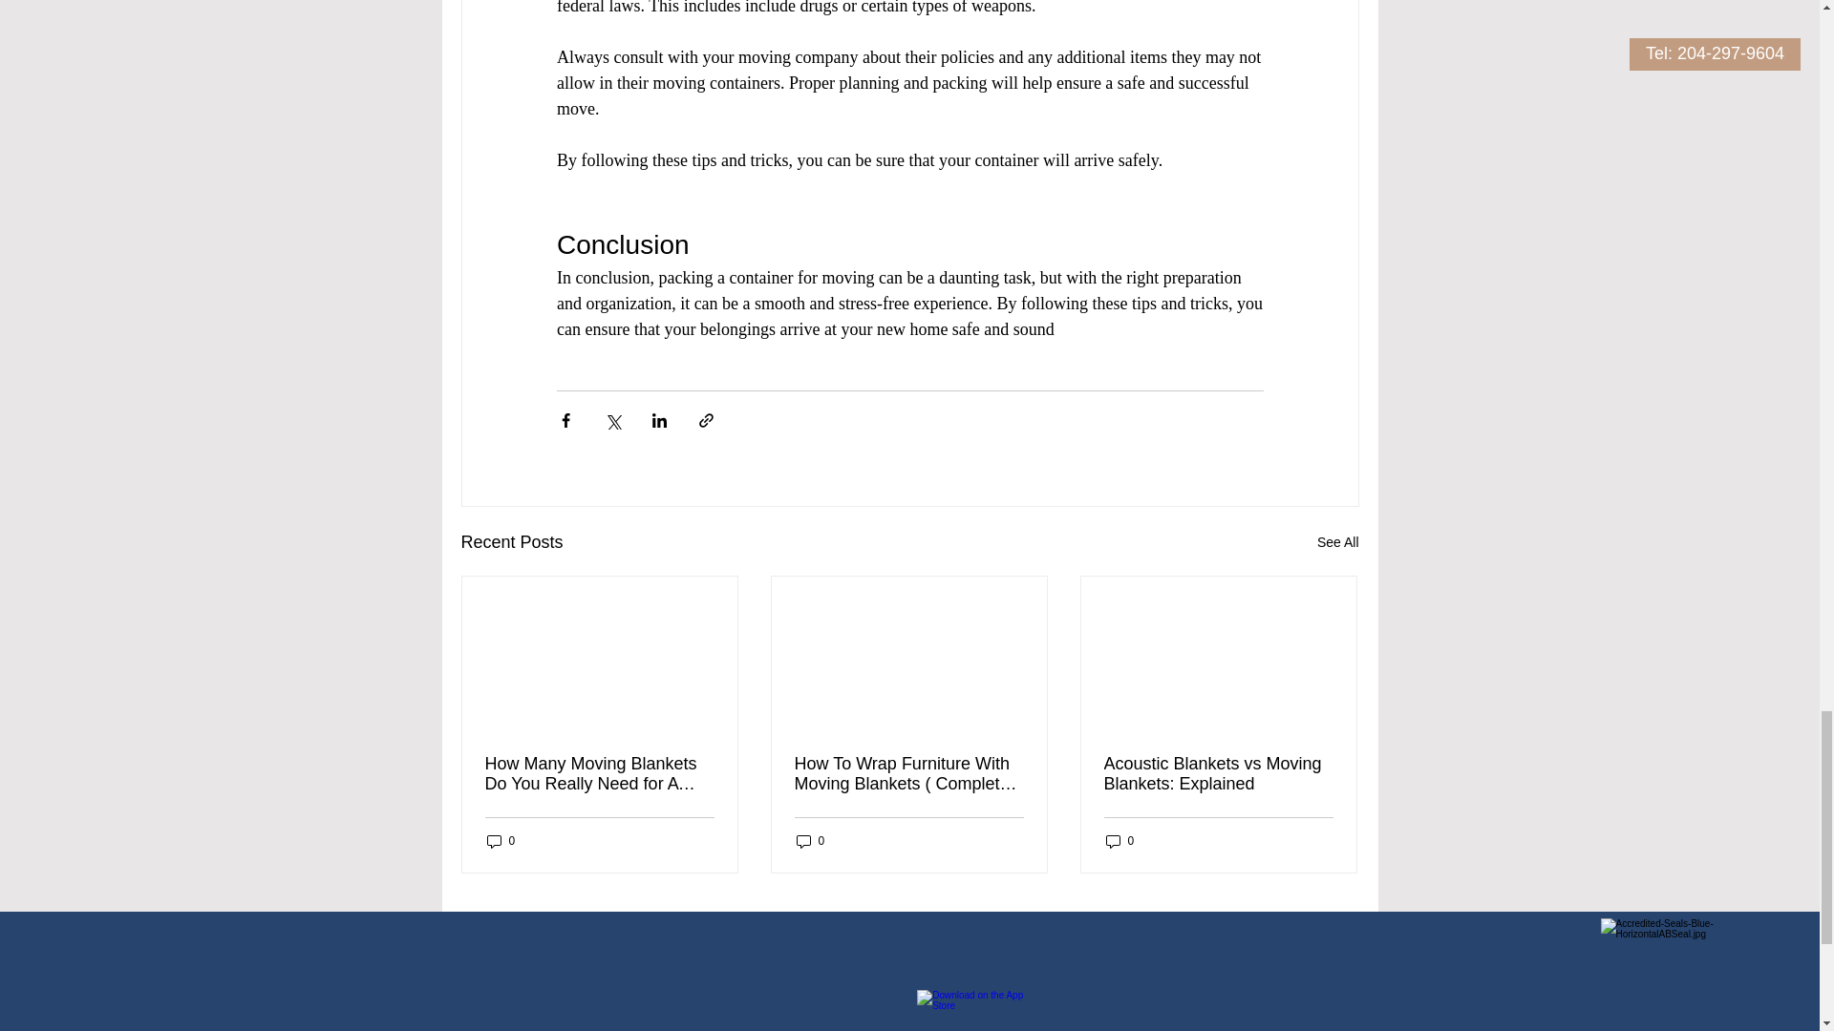  I want to click on 0, so click(810, 841).